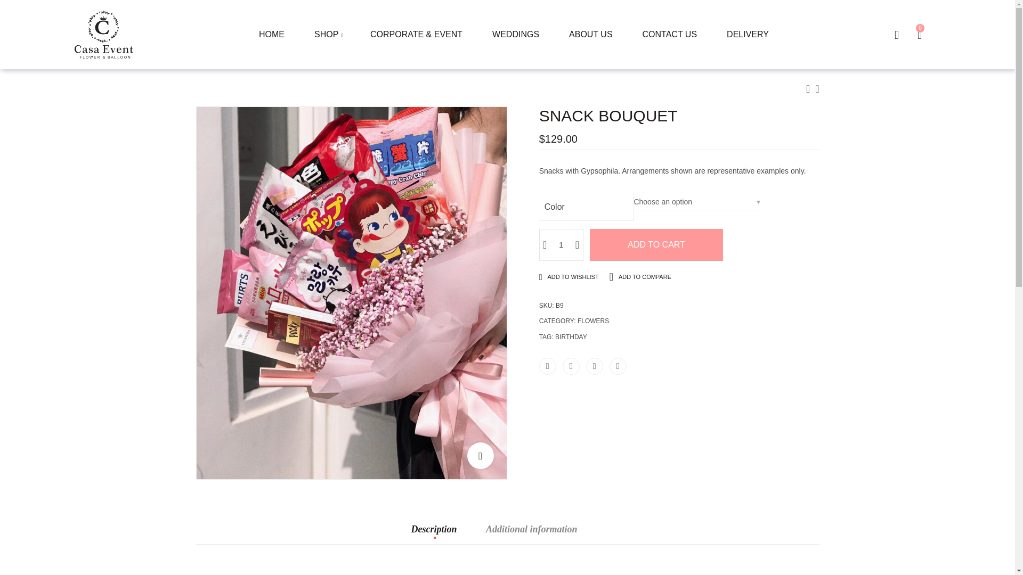 This screenshot has height=575, width=1023. What do you see at coordinates (670, 34) in the screenshot?
I see `CONTACT US` at bounding box center [670, 34].